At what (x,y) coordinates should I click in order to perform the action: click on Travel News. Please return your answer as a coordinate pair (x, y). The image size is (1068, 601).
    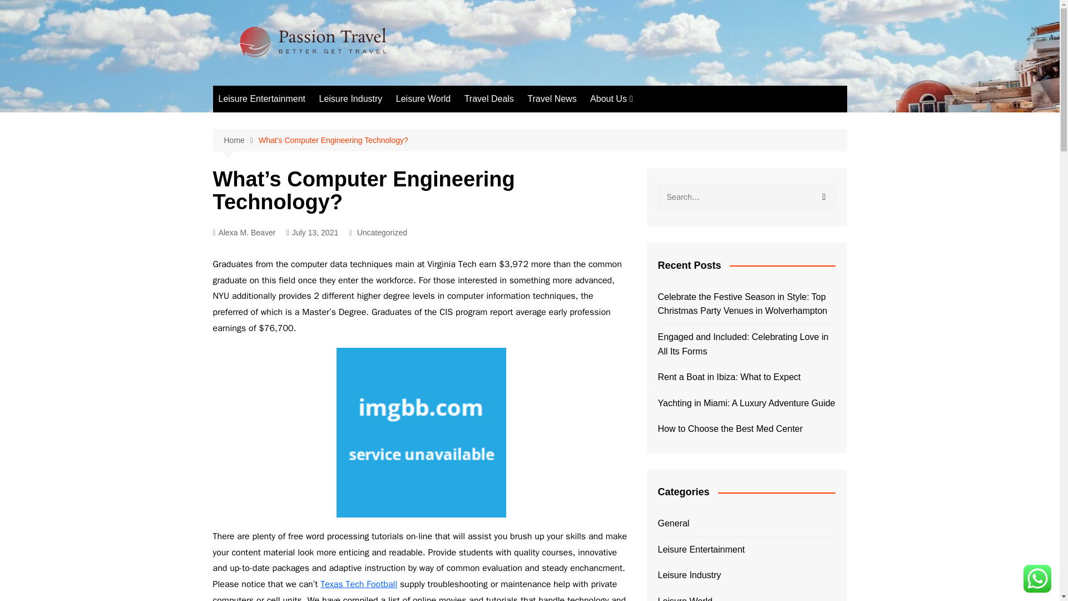
    Looking at the image, I should click on (552, 99).